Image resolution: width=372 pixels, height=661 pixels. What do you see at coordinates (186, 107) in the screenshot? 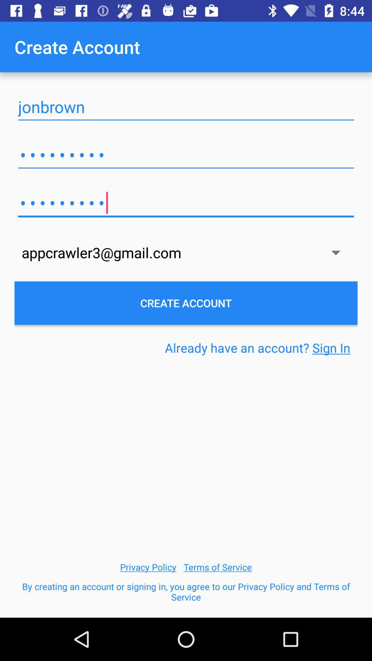
I see `turn off the jonbrown` at bounding box center [186, 107].